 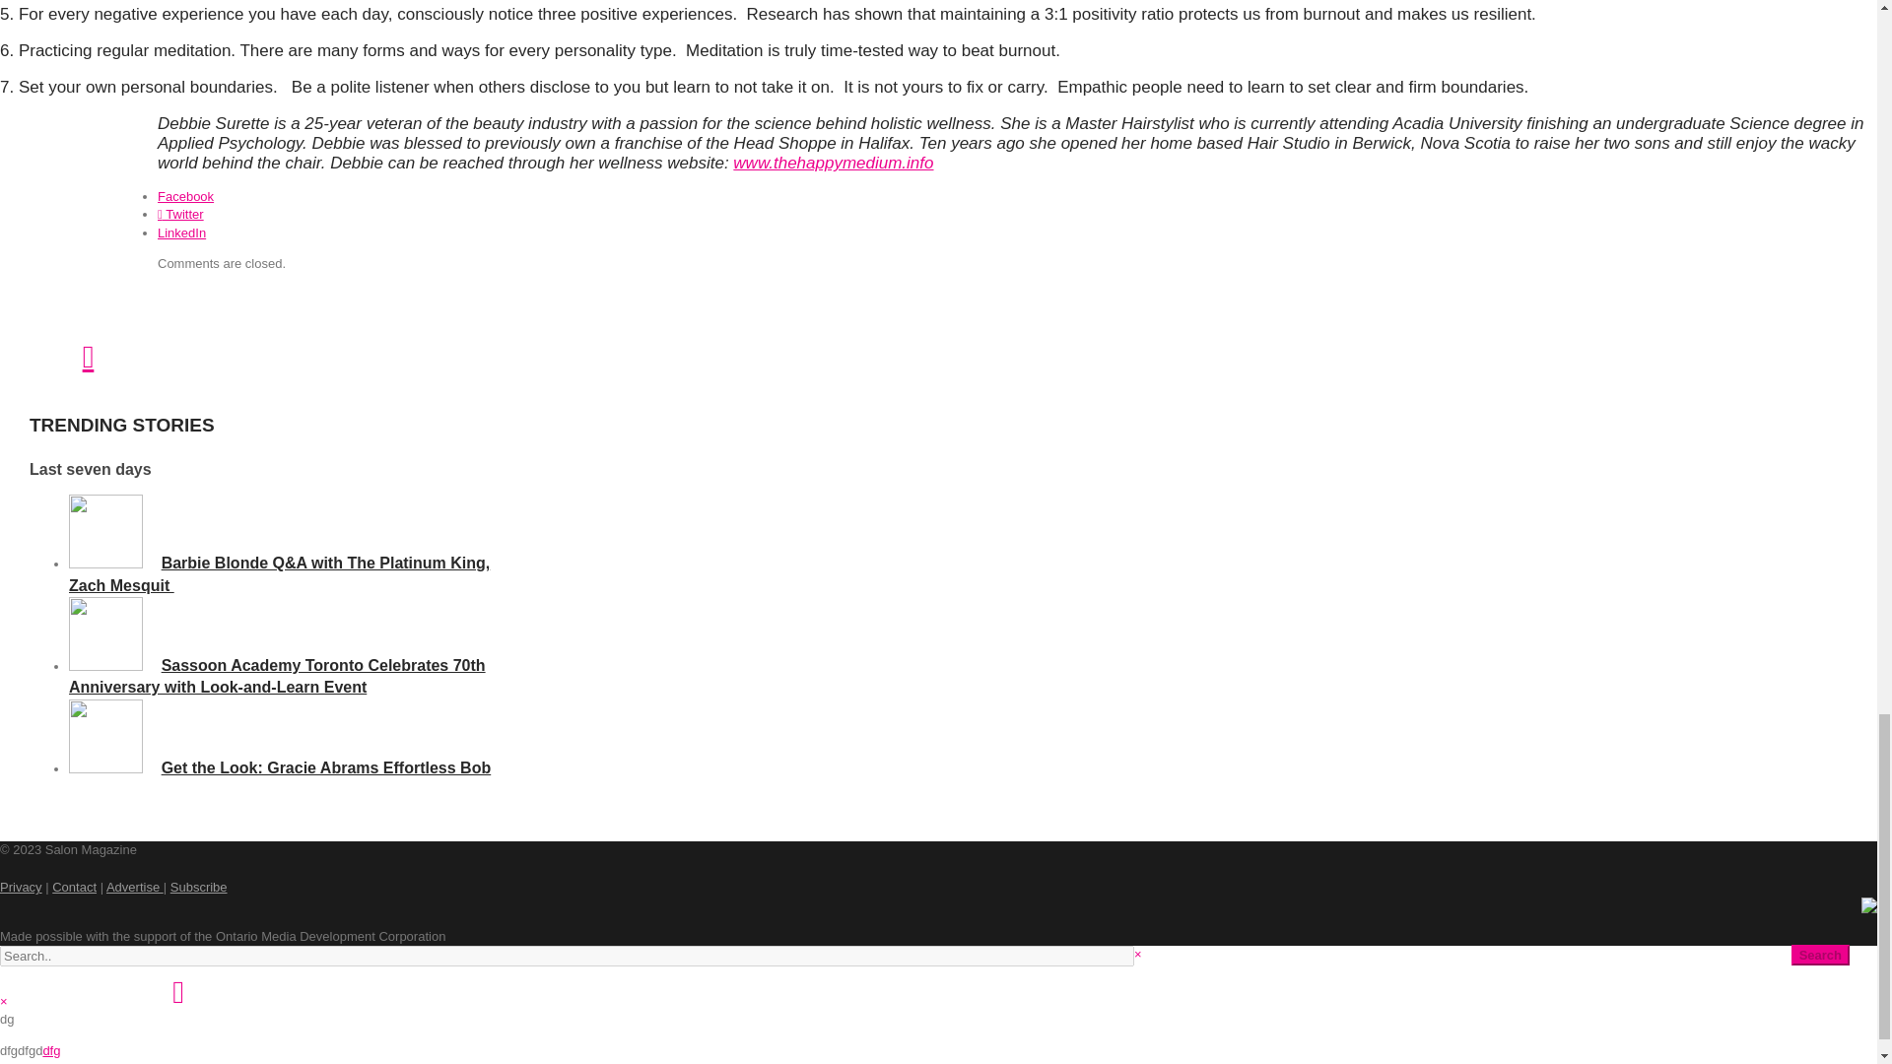 What do you see at coordinates (181, 233) in the screenshot?
I see `Share via LinkedIn` at bounding box center [181, 233].